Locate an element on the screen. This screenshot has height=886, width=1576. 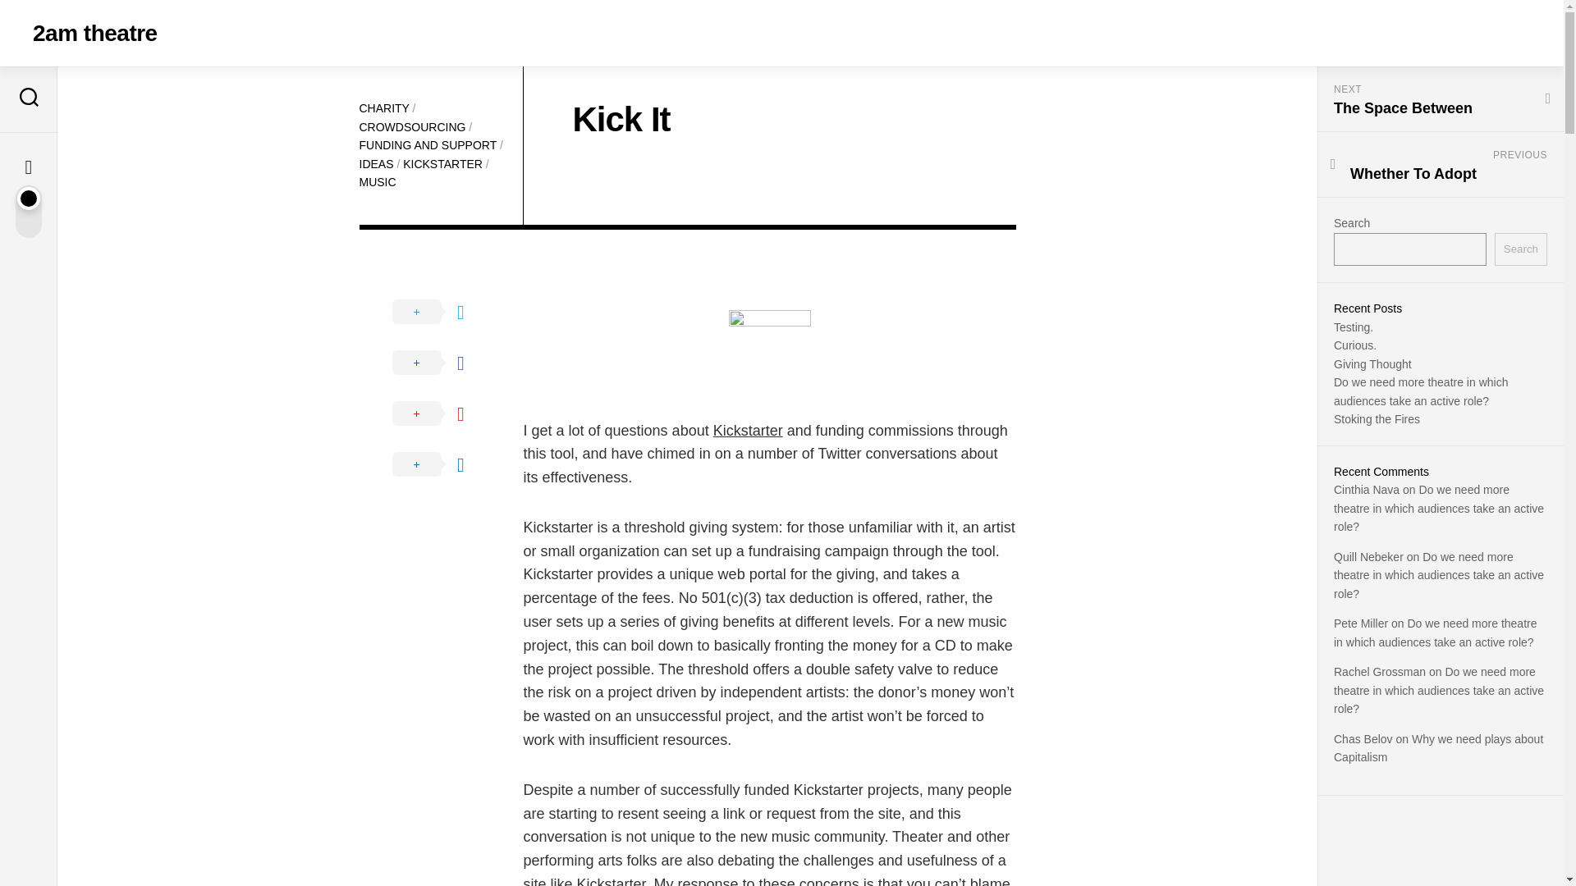
Share on Facebook is located at coordinates (442, 363).